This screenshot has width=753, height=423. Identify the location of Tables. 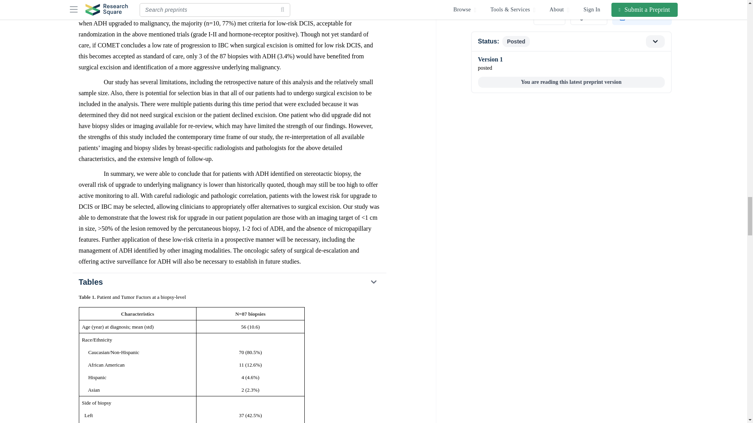
(229, 282).